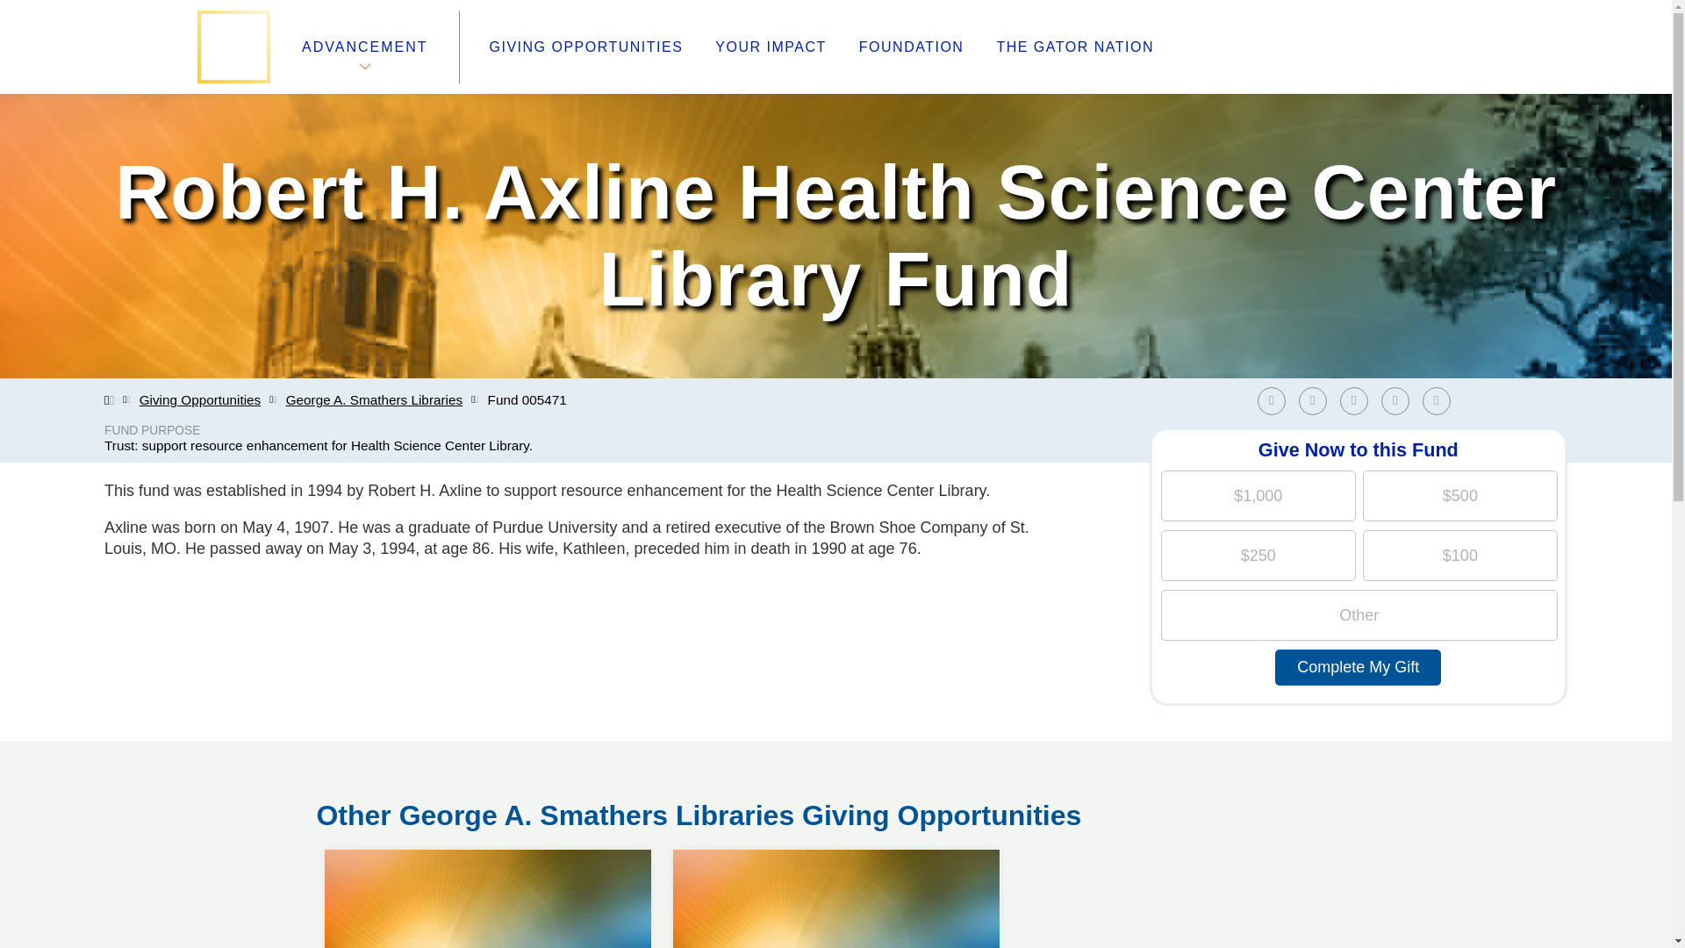 The image size is (1685, 948). I want to click on Share on Twitter, so click(770, 47).